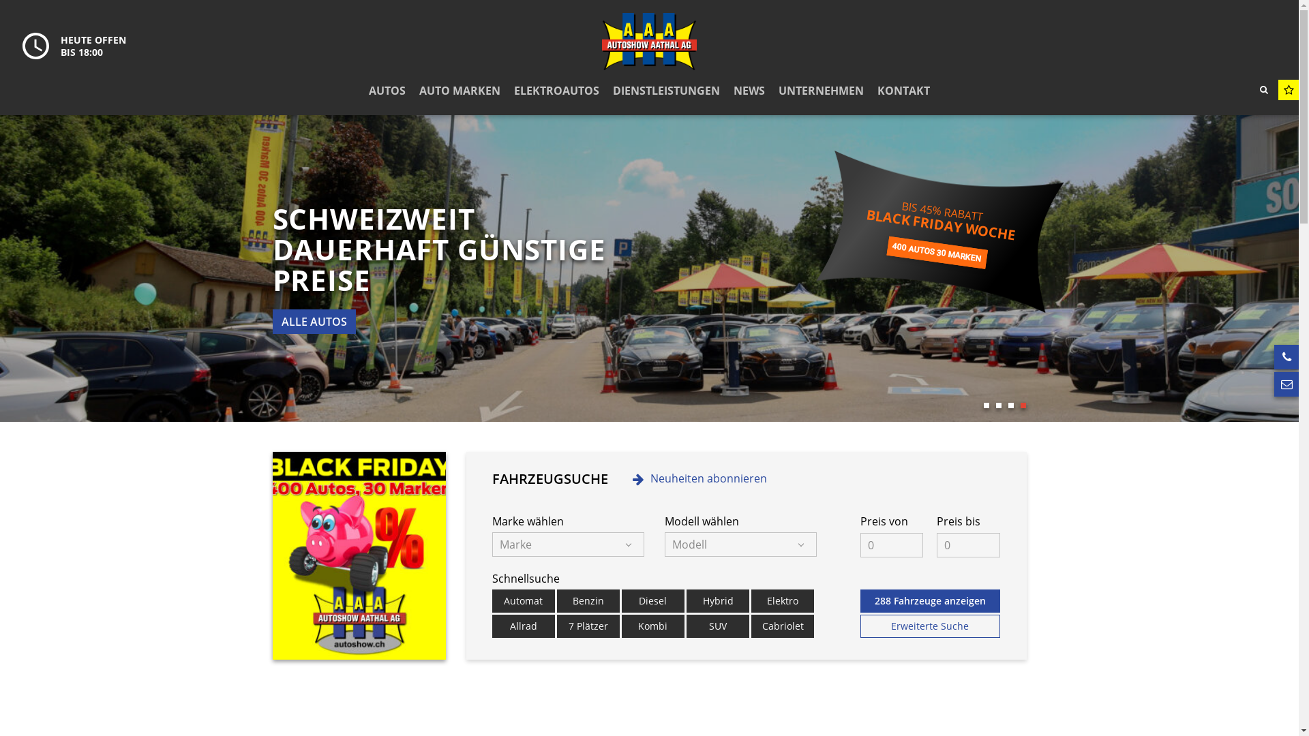 The image size is (1309, 736). I want to click on 3, so click(1010, 405).